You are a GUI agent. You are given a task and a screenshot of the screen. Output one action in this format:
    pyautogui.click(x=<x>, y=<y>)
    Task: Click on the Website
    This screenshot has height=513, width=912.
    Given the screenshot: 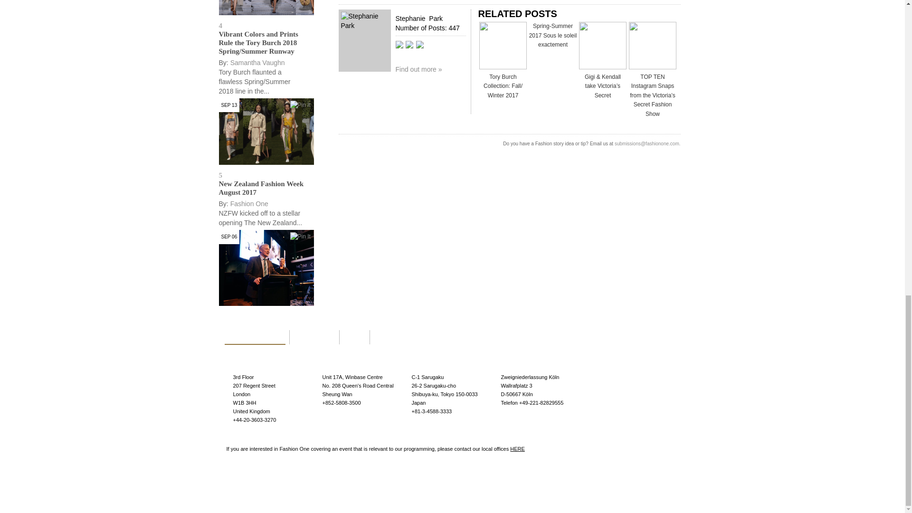 What is the action you would take?
    pyautogui.click(x=400, y=58)
    